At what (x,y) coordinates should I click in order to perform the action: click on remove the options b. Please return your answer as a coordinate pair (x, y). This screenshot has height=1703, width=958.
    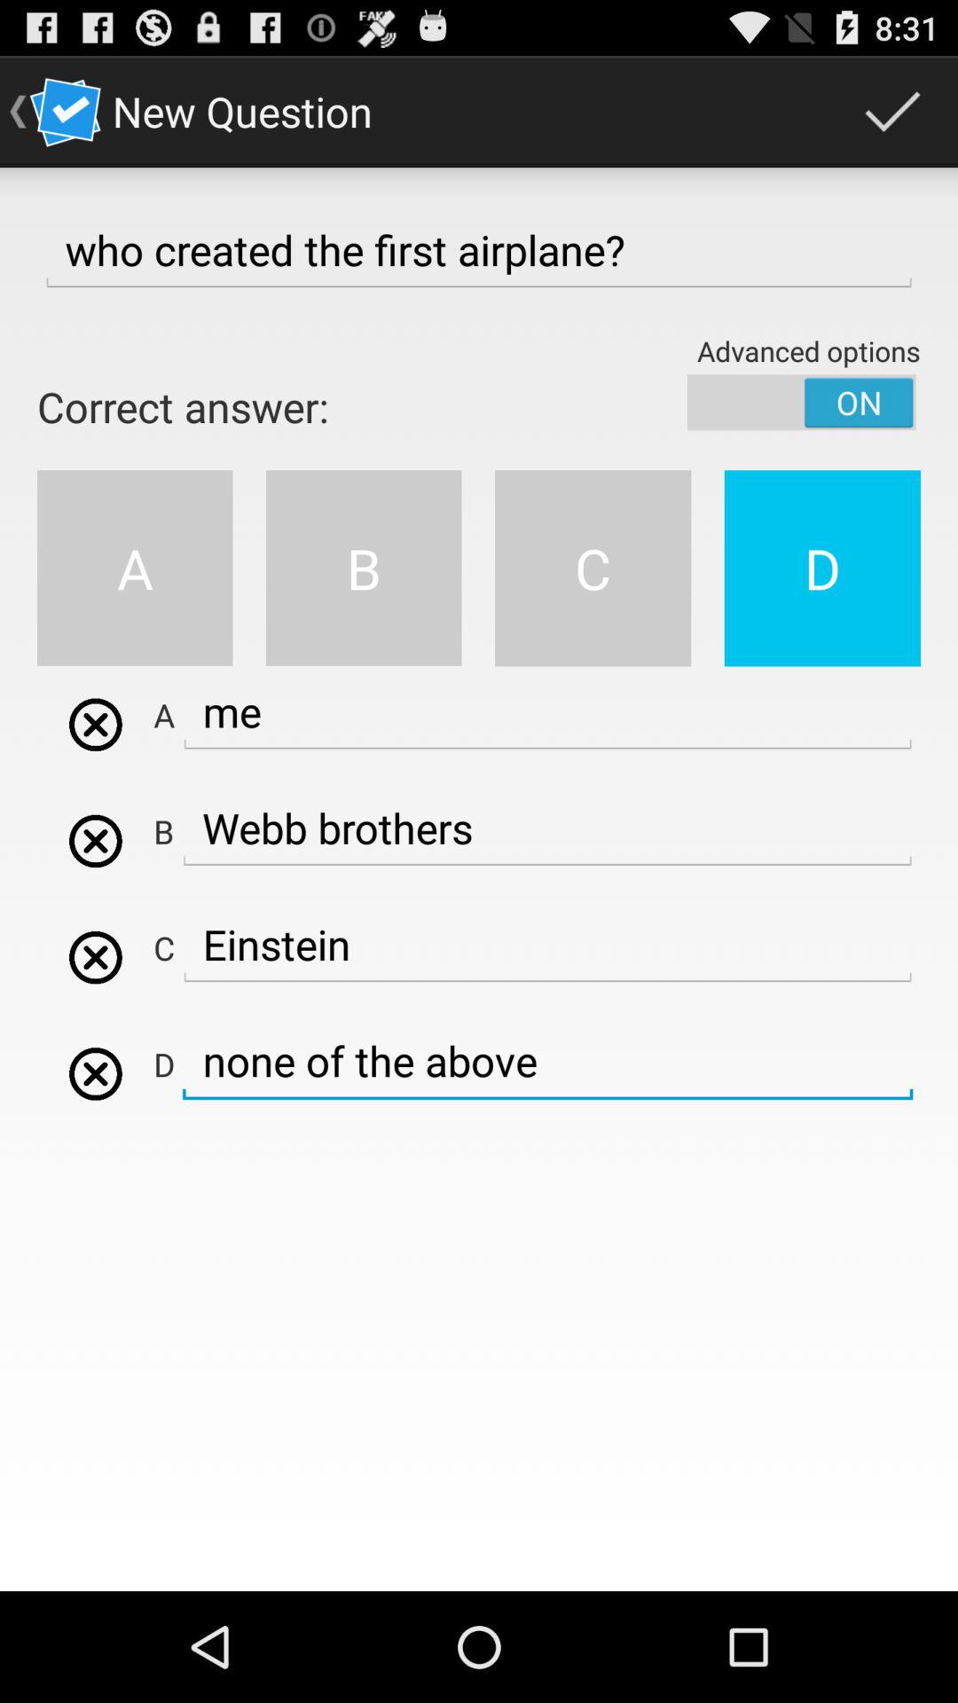
    Looking at the image, I should click on (96, 841).